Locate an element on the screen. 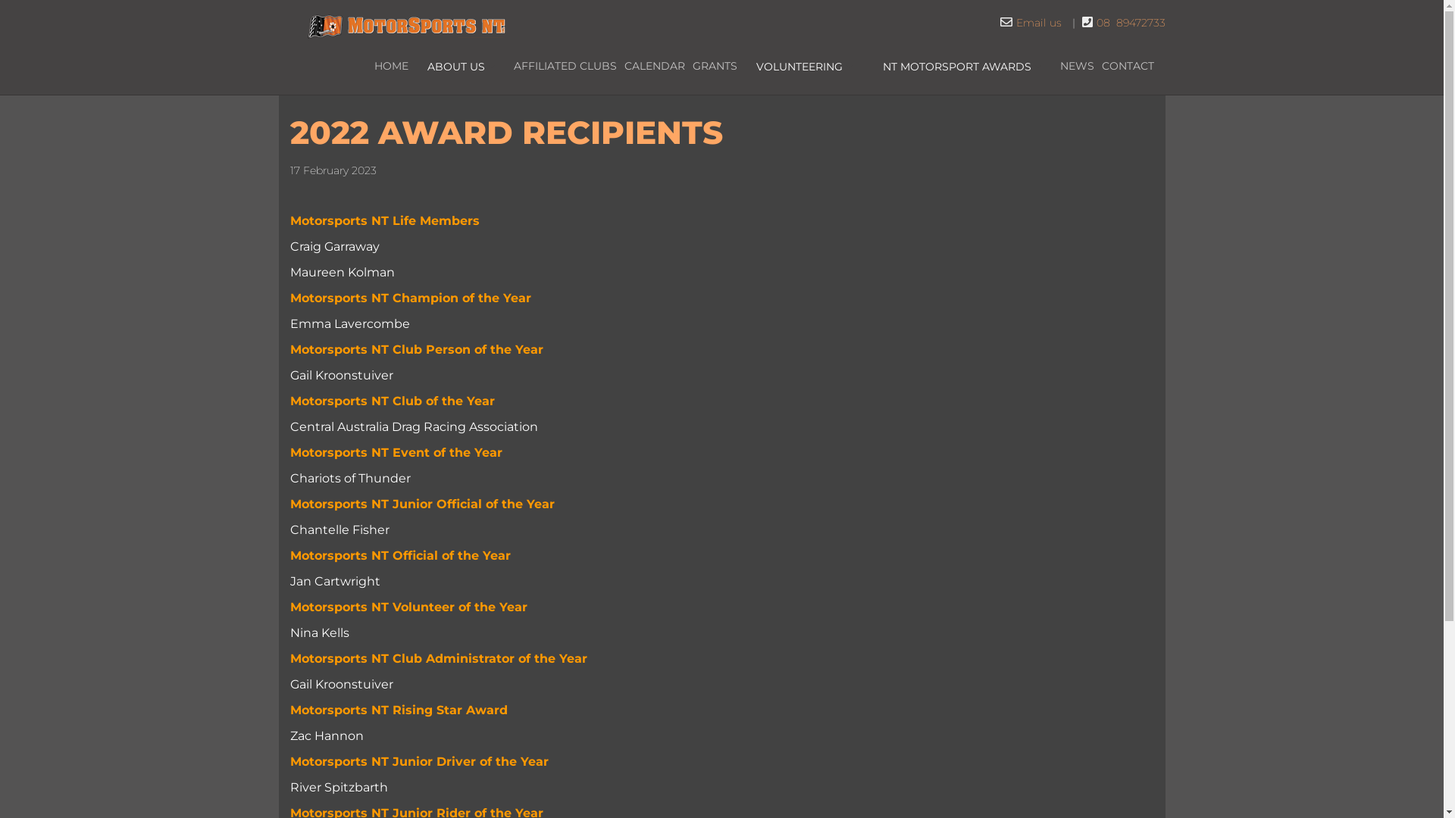  08  89472733 is located at coordinates (1131, 23).